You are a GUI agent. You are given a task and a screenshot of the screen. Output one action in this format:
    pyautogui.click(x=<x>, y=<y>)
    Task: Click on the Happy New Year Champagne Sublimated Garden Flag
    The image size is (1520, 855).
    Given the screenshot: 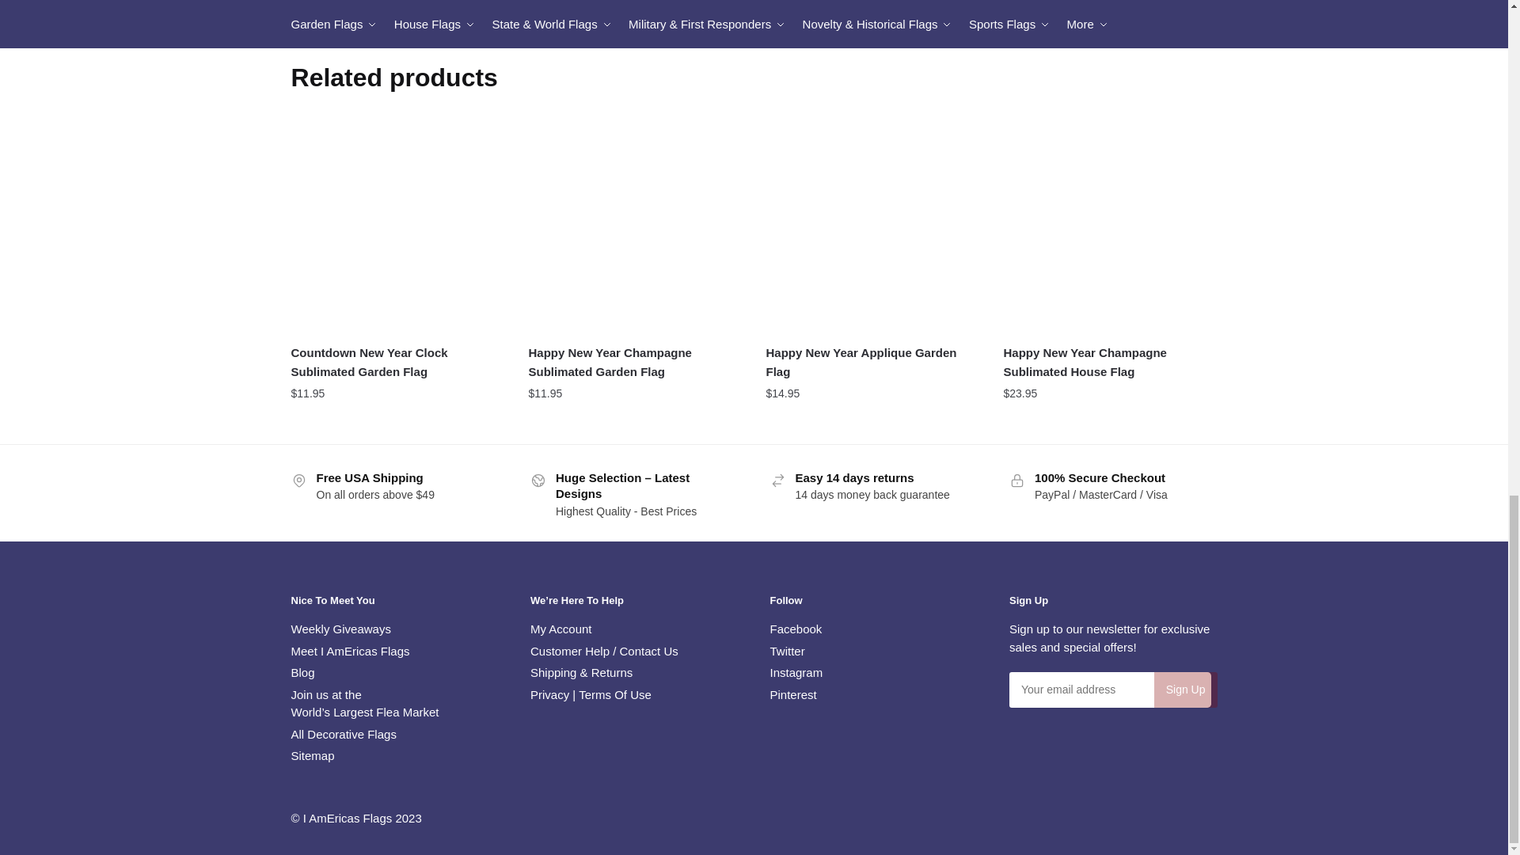 What is the action you would take?
    pyautogui.click(x=636, y=226)
    